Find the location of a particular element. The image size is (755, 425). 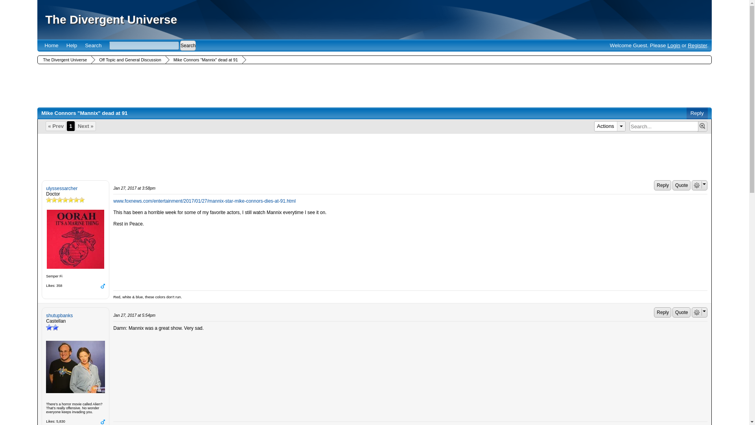

ulyssessarcher is located at coordinates (75, 239).